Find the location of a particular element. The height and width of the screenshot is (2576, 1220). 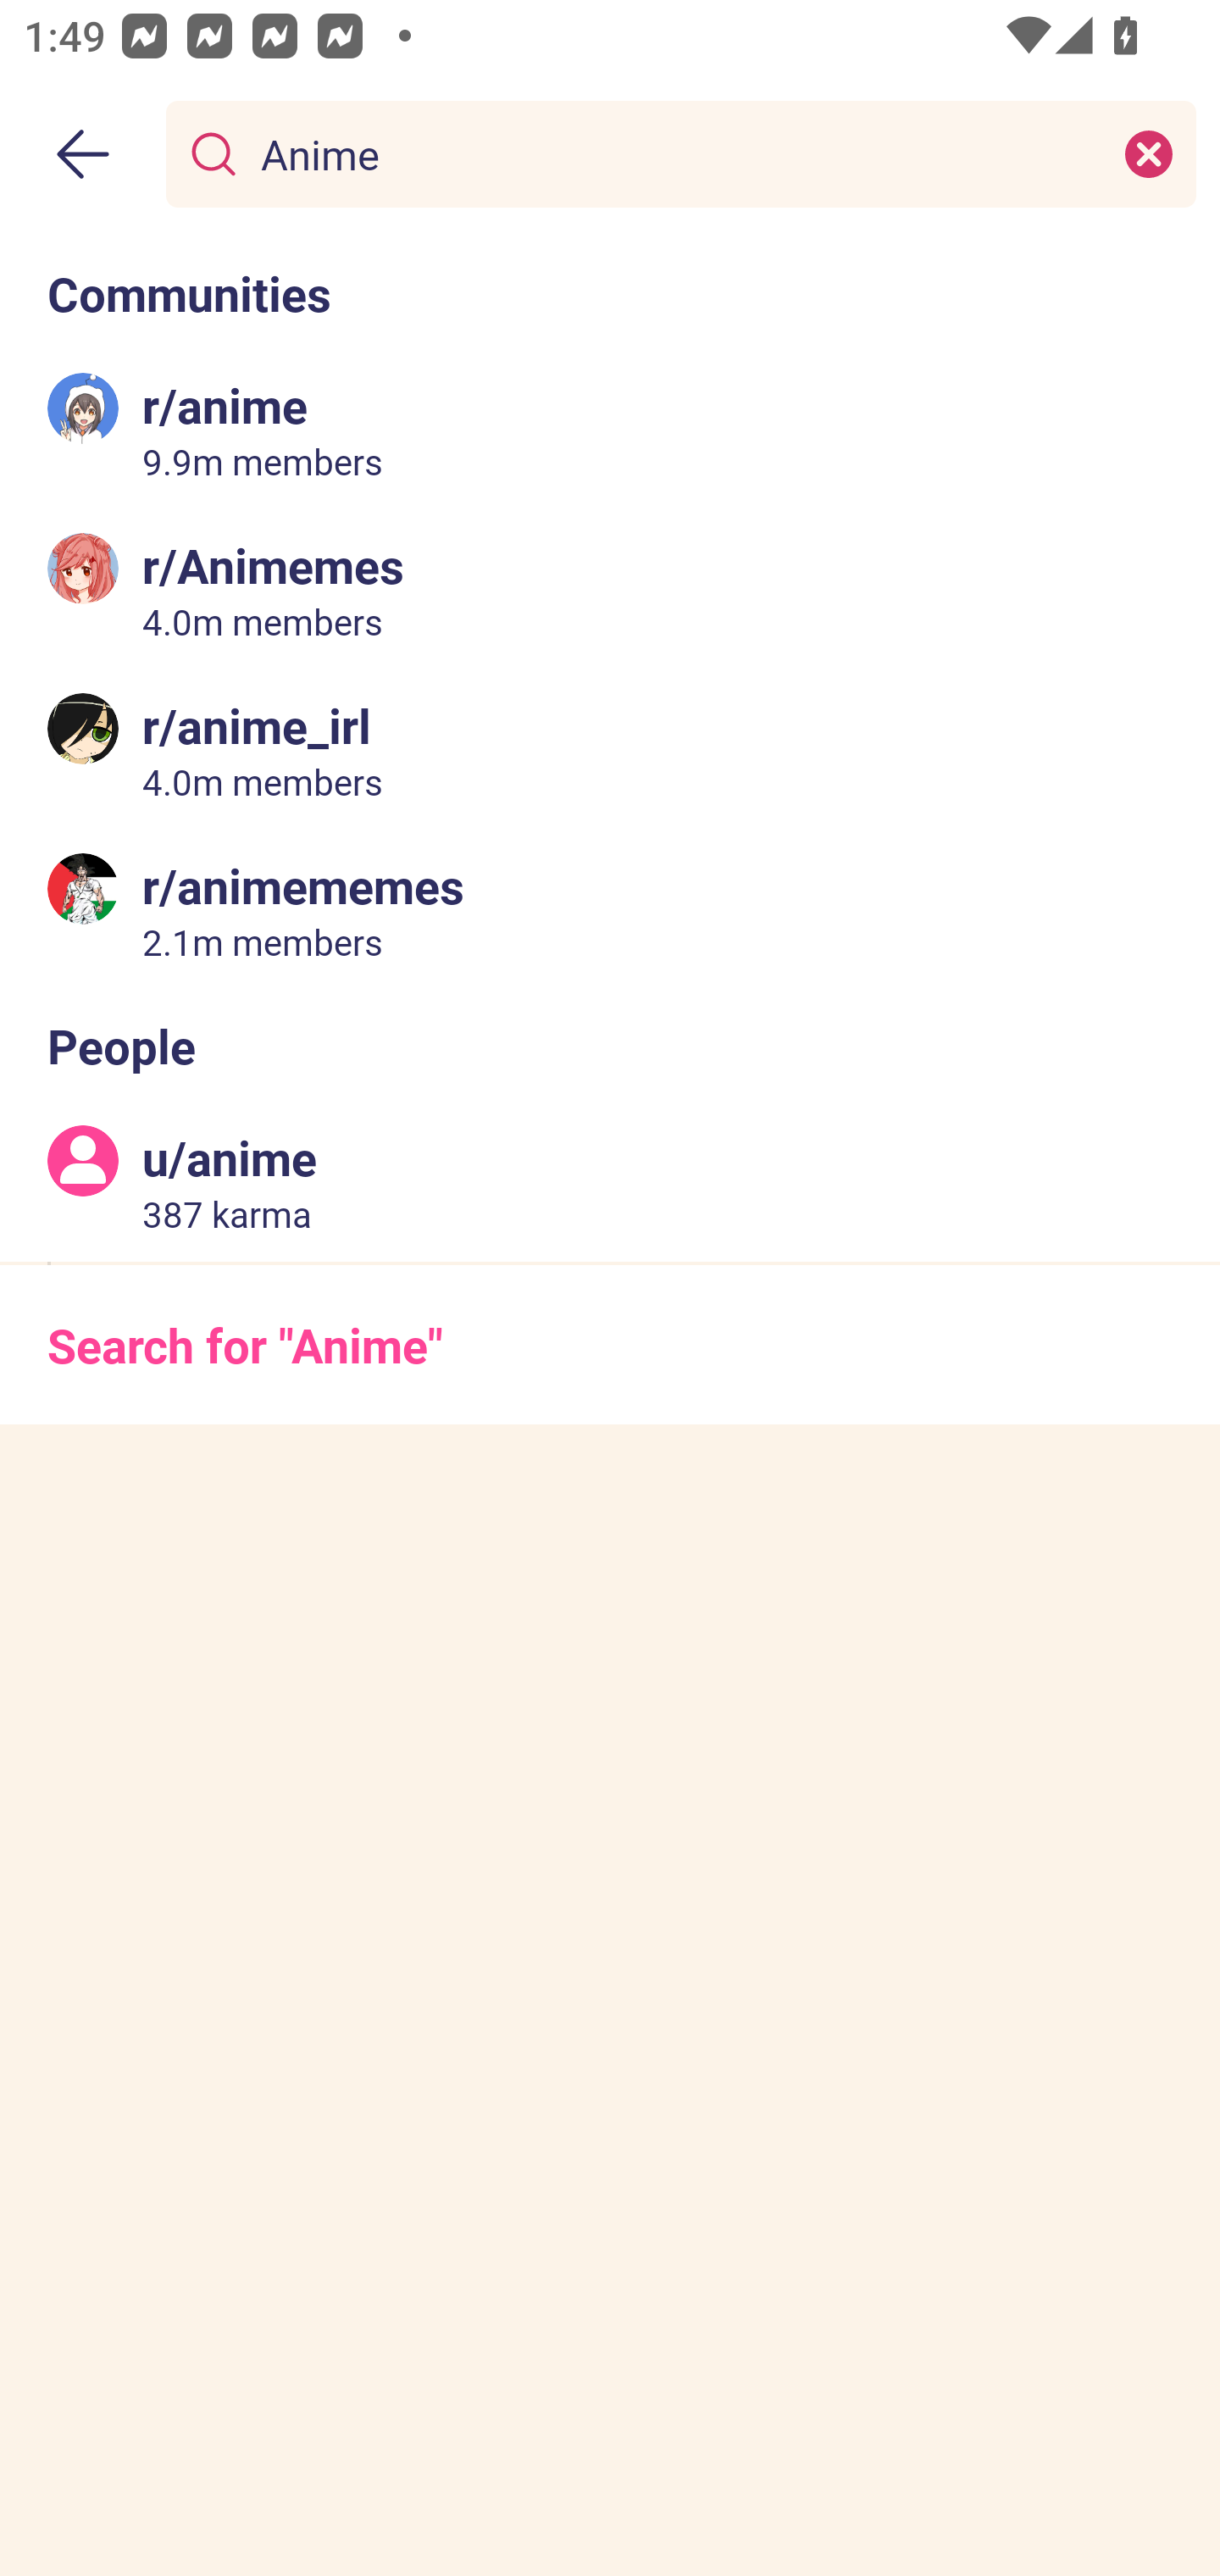

r/anime_irl 4.0m members 4.0 million members is located at coordinates (610, 749).